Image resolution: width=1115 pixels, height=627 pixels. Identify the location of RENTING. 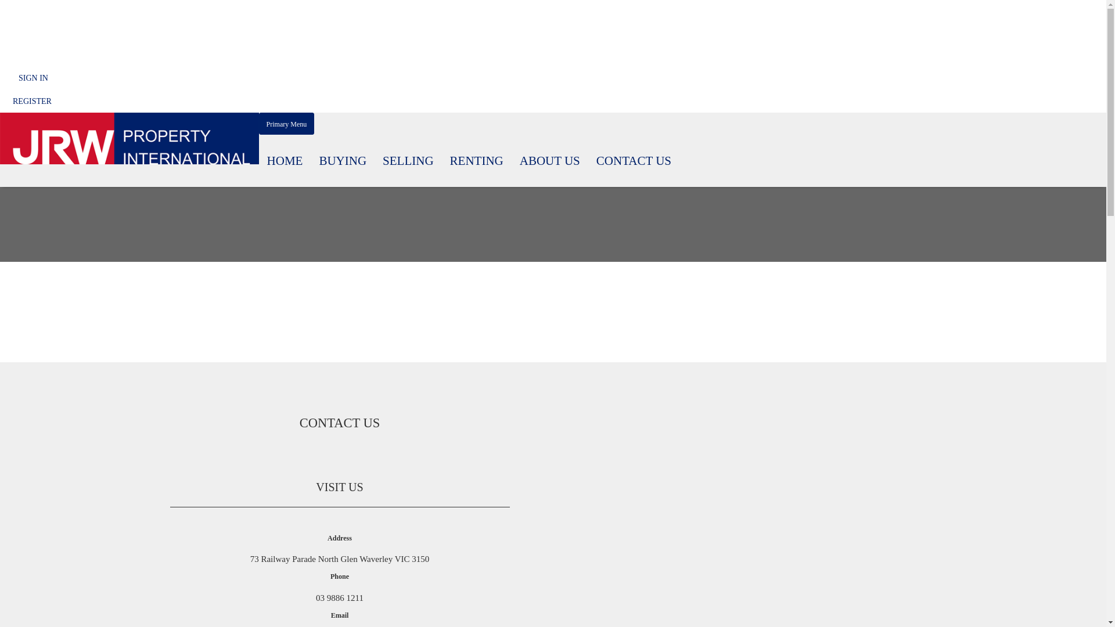
(477, 161).